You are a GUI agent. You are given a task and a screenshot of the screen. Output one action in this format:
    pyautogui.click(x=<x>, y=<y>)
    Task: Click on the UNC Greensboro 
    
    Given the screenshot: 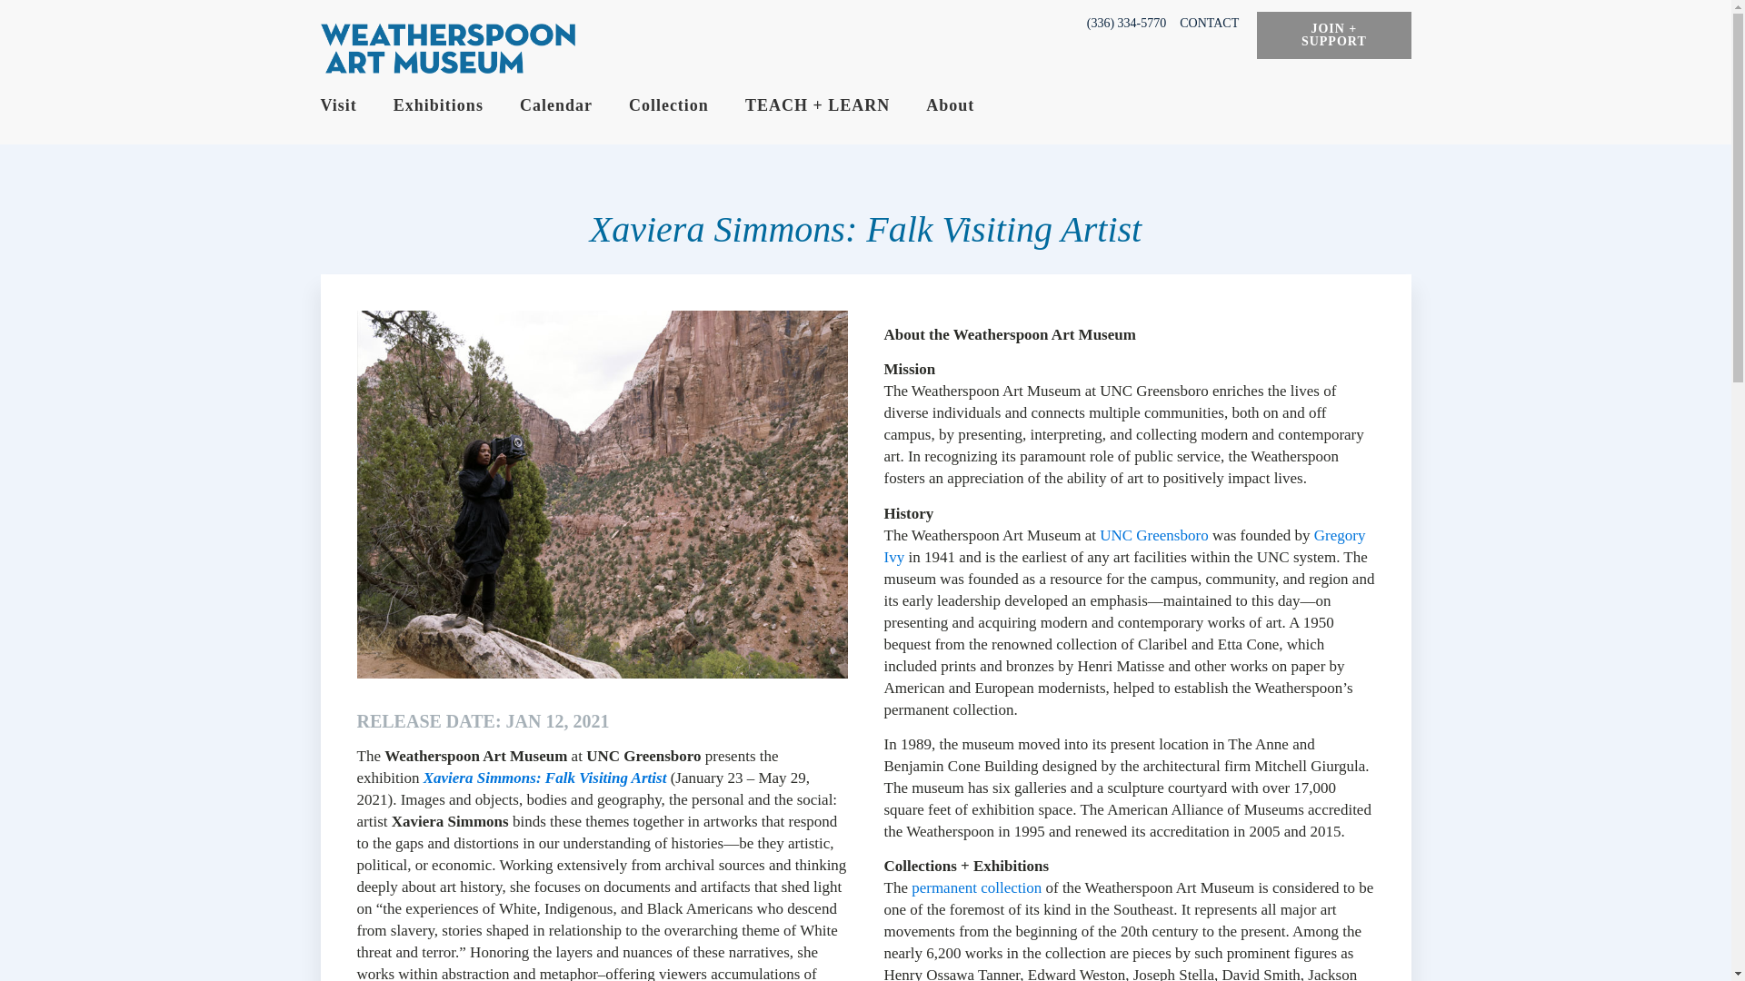 What is the action you would take?
    pyautogui.click(x=1156, y=535)
    